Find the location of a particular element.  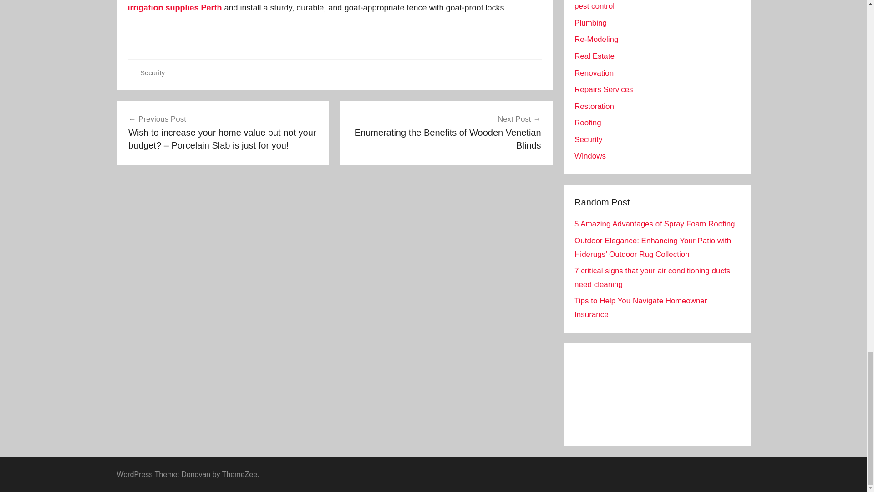

irrigation supplies Perth is located at coordinates (175, 7).